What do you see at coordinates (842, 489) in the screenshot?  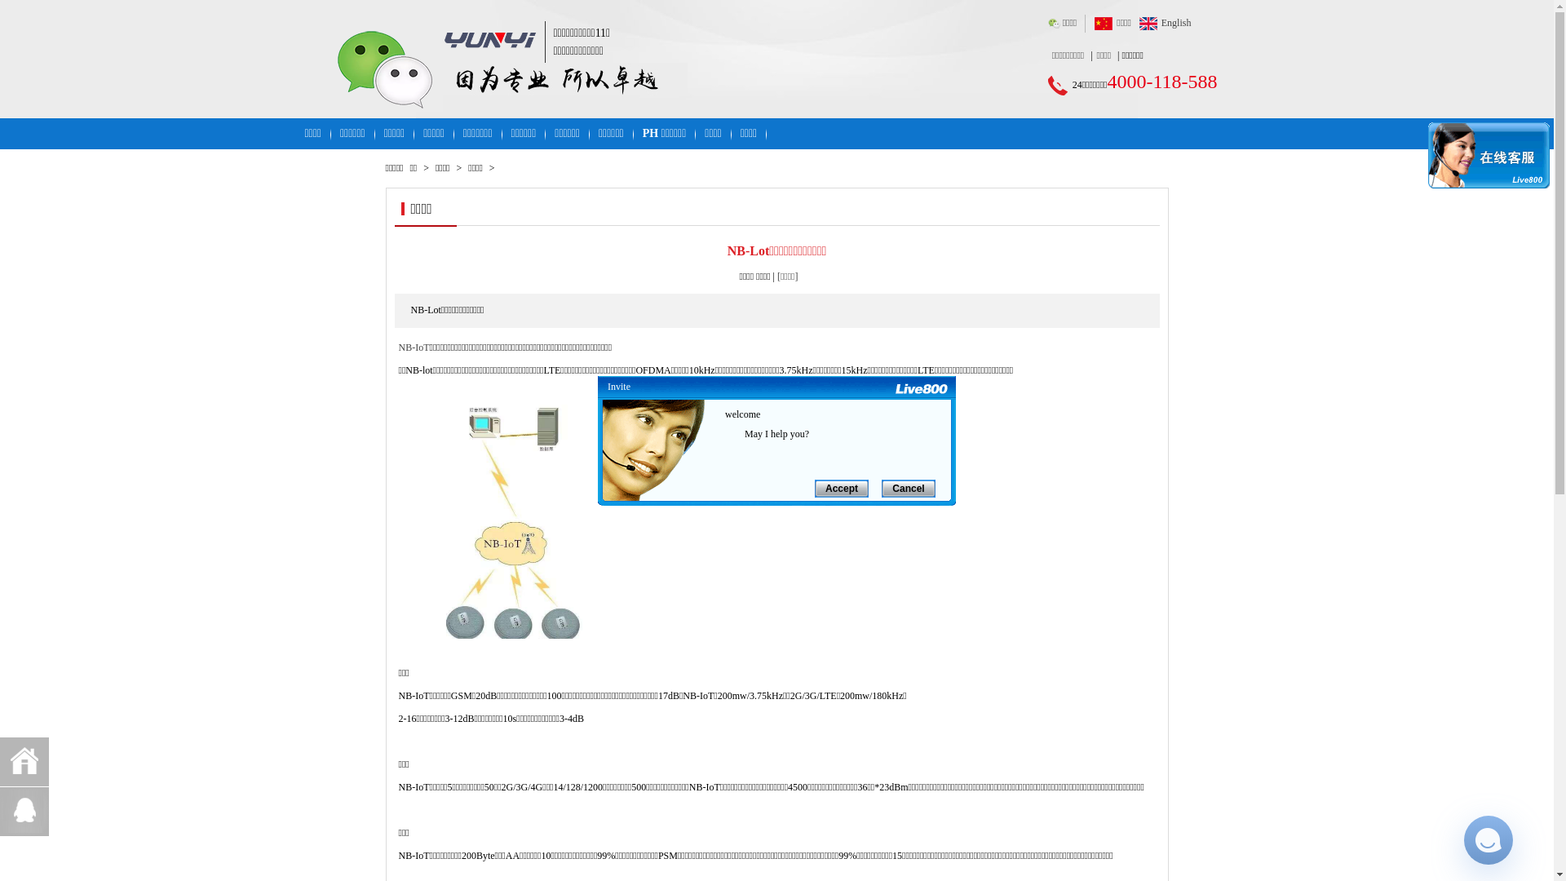 I see `Accept` at bounding box center [842, 489].